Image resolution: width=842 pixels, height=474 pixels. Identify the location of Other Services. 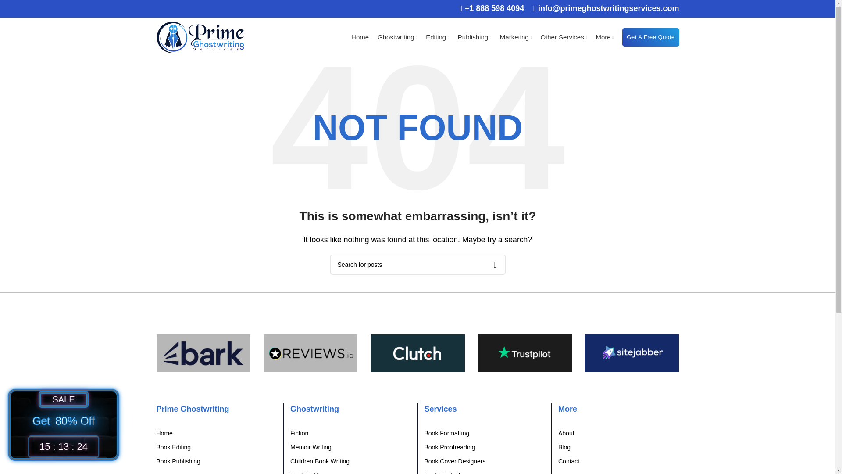
(564, 37).